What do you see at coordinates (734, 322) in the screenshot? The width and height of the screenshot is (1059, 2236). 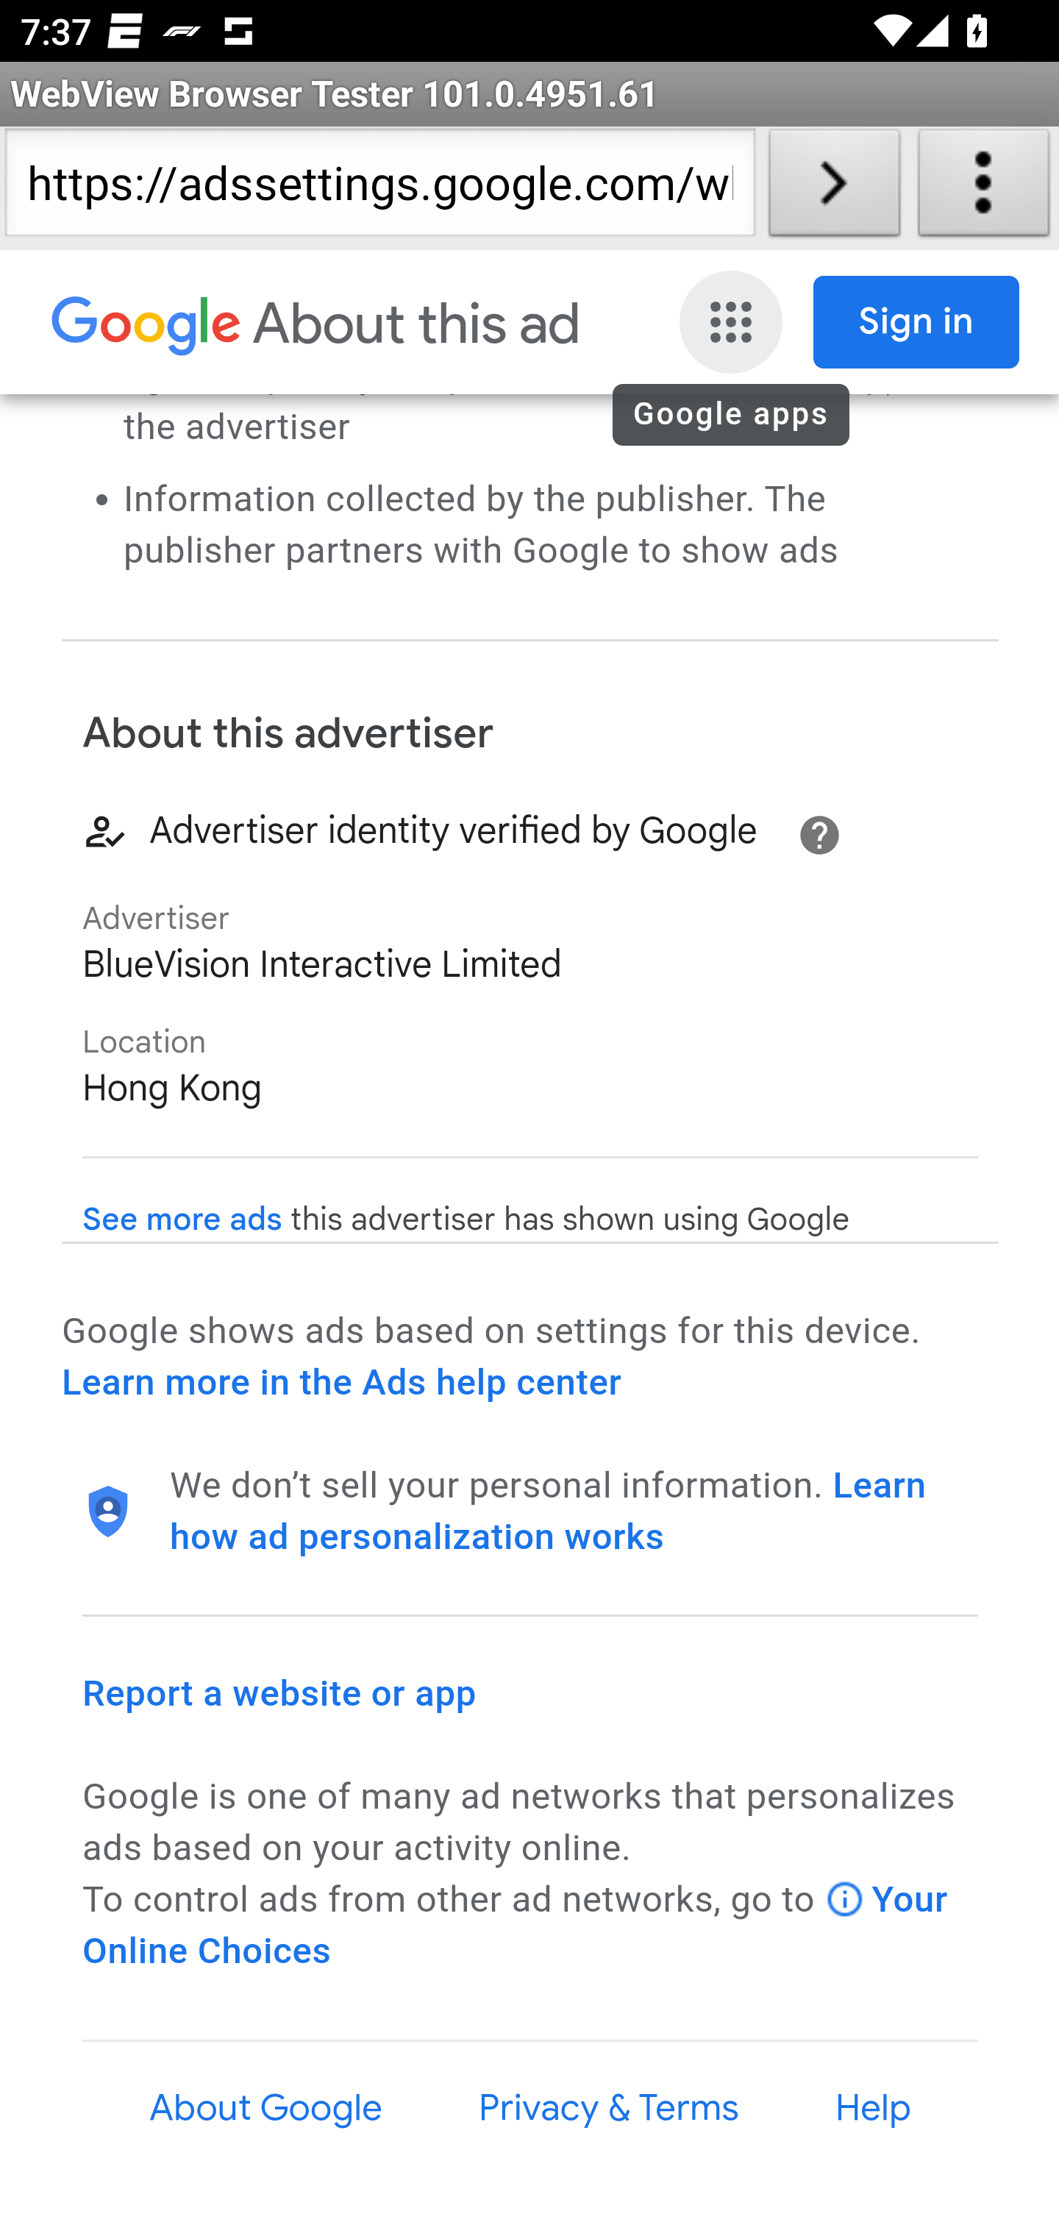 I see `Google apps` at bounding box center [734, 322].